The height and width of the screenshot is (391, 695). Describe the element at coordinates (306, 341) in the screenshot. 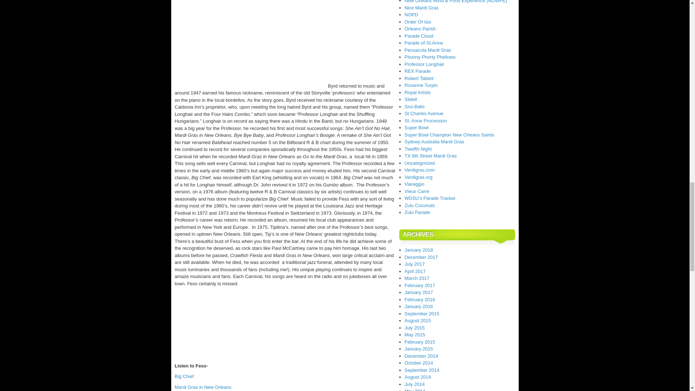

I see `Advertisement` at that location.